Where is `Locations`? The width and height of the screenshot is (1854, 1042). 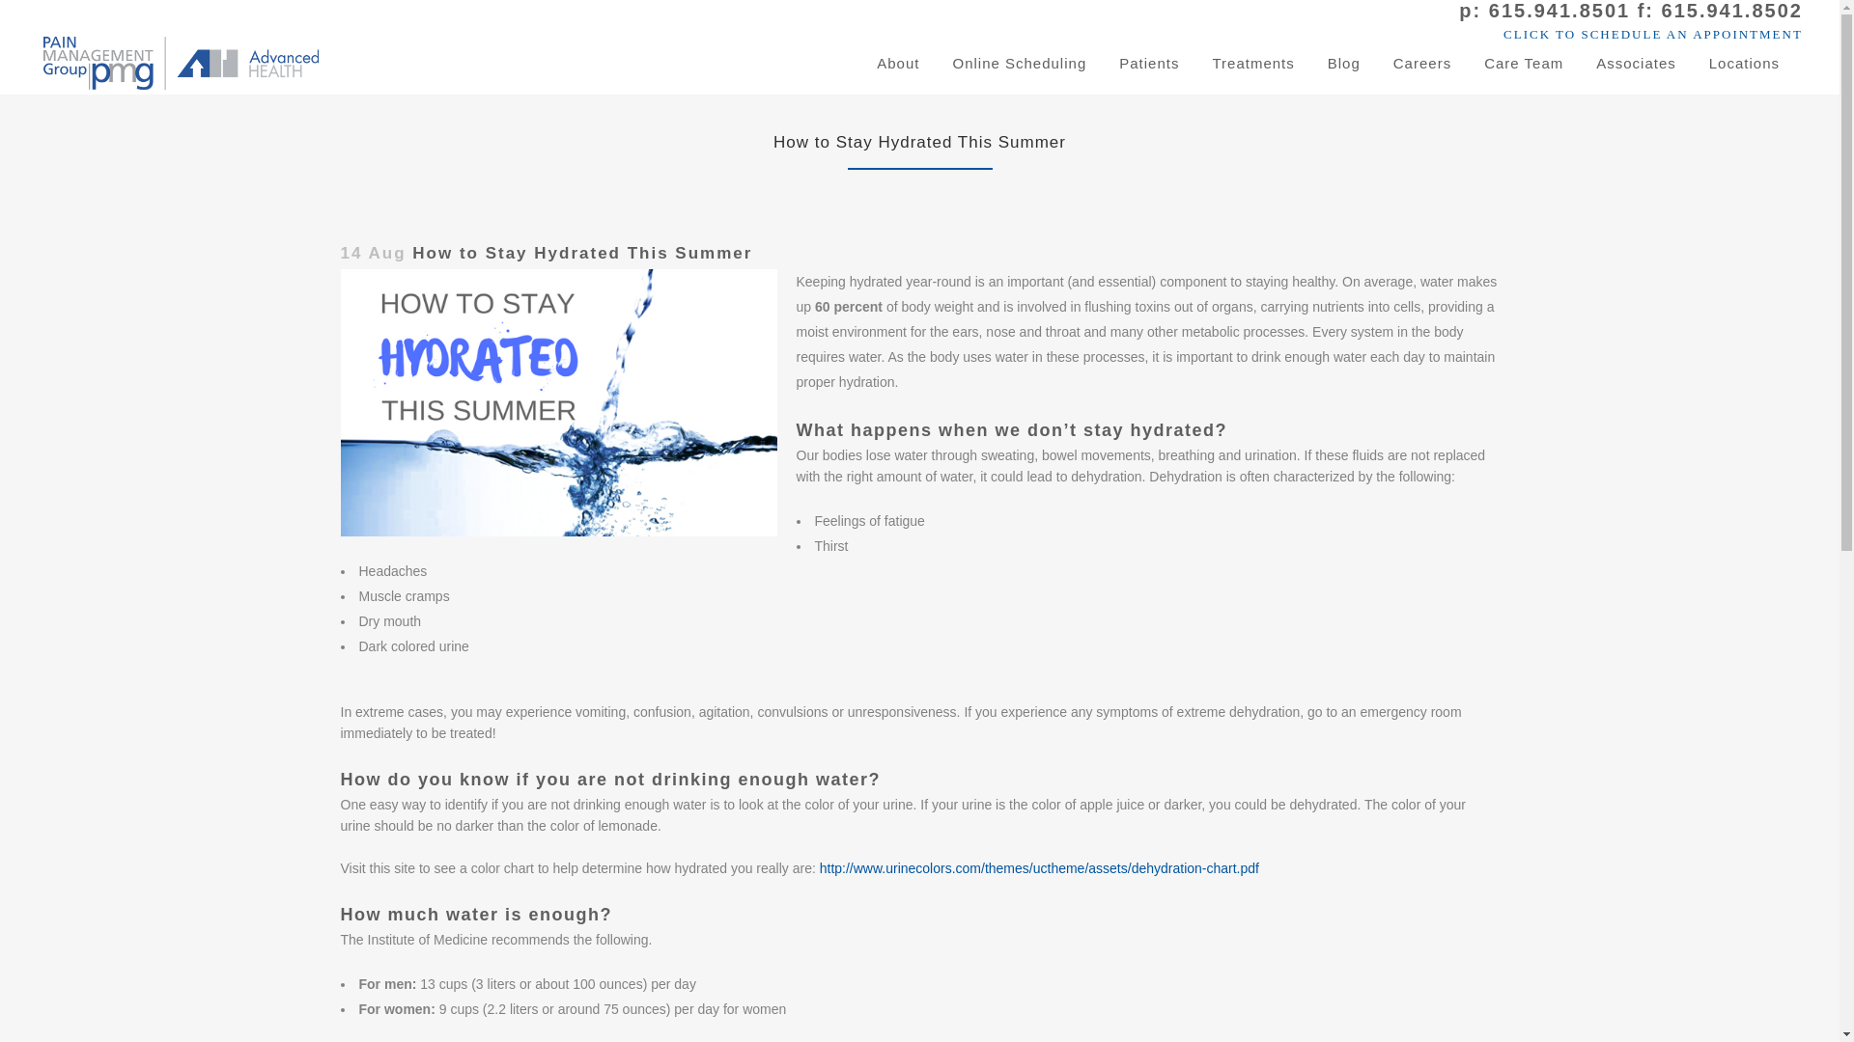
Locations is located at coordinates (1744, 64).